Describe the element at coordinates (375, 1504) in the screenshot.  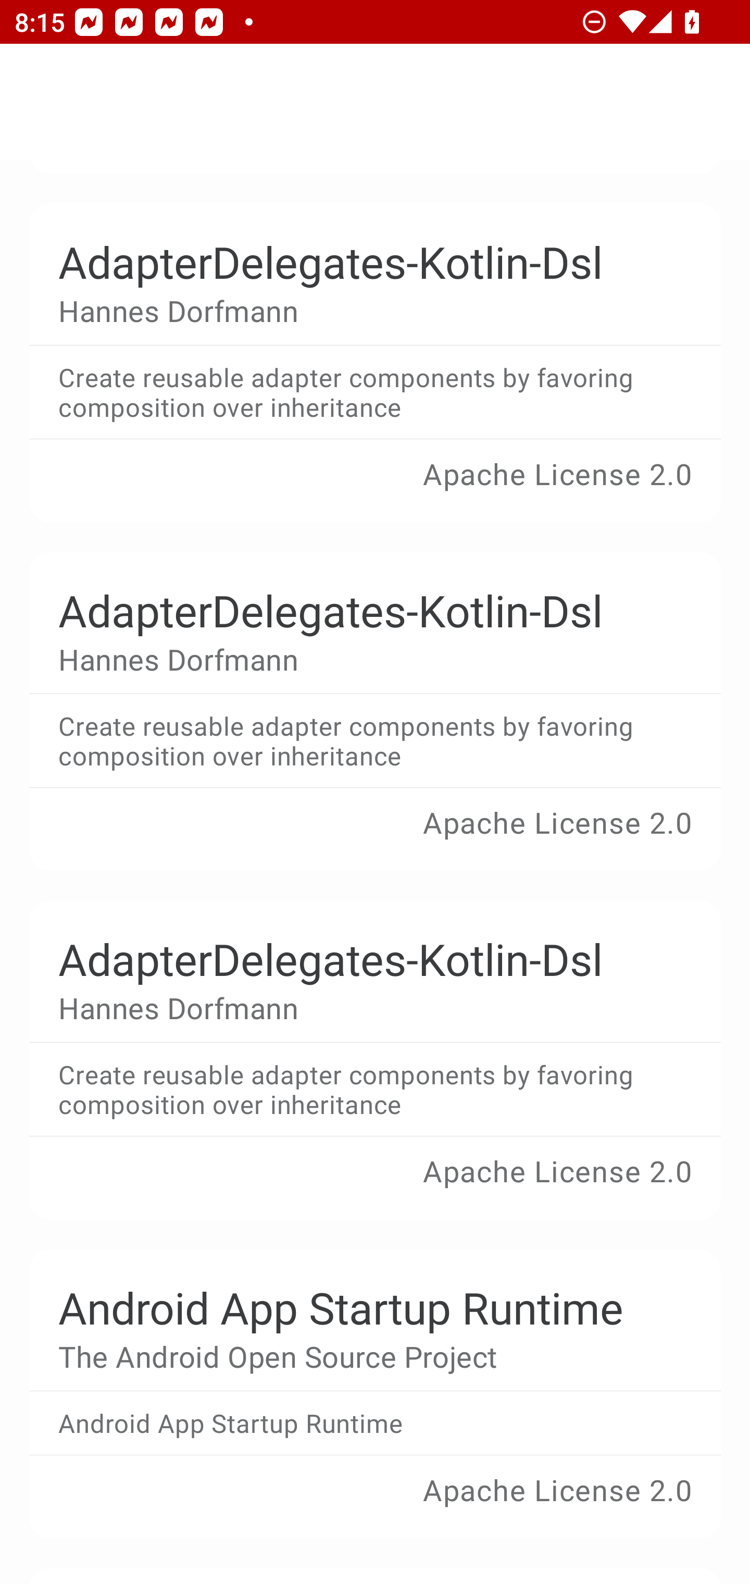
I see `Apache License 2.0` at that location.